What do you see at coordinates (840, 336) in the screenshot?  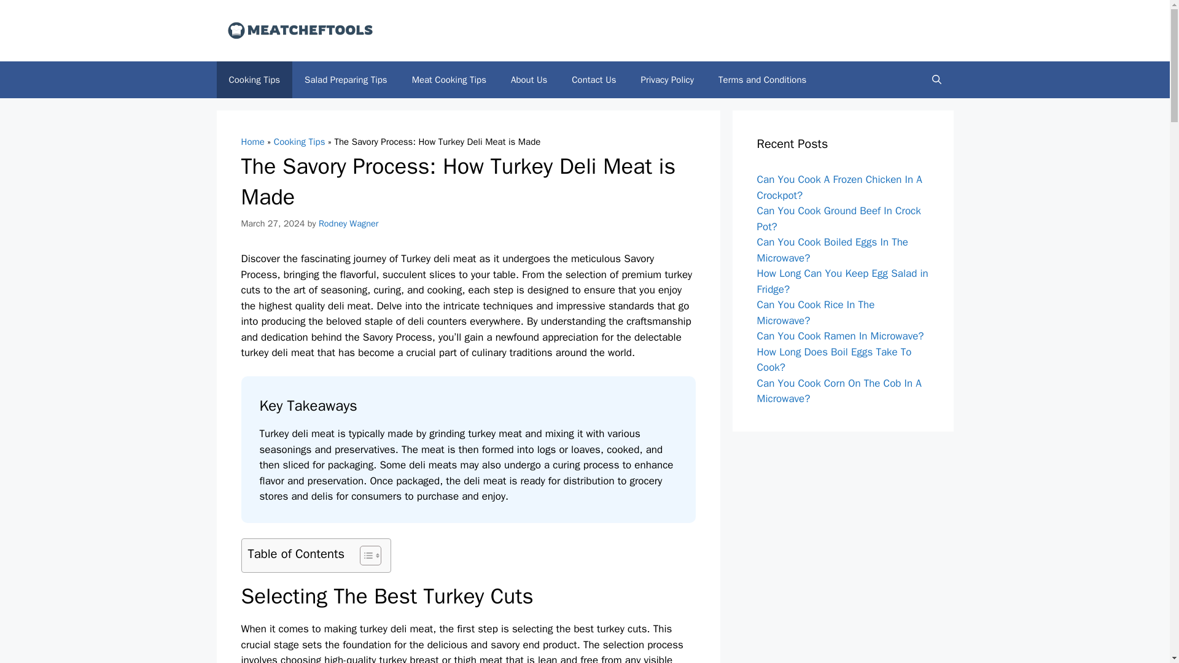 I see `Can You Cook Ramen In Microwave?` at bounding box center [840, 336].